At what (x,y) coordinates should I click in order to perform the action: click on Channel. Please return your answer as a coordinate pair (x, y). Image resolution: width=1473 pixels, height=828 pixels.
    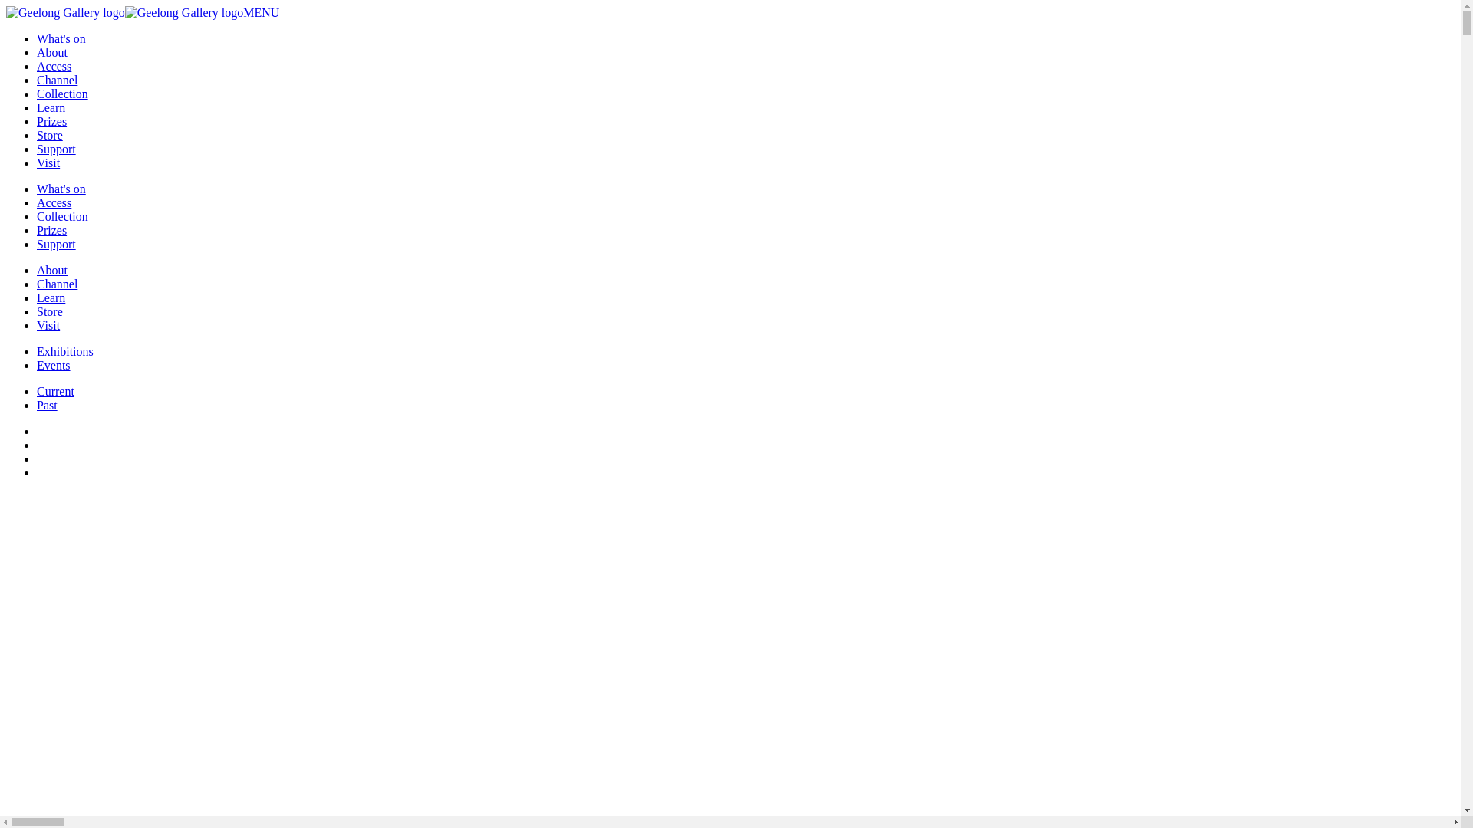
    Looking at the image, I should click on (57, 80).